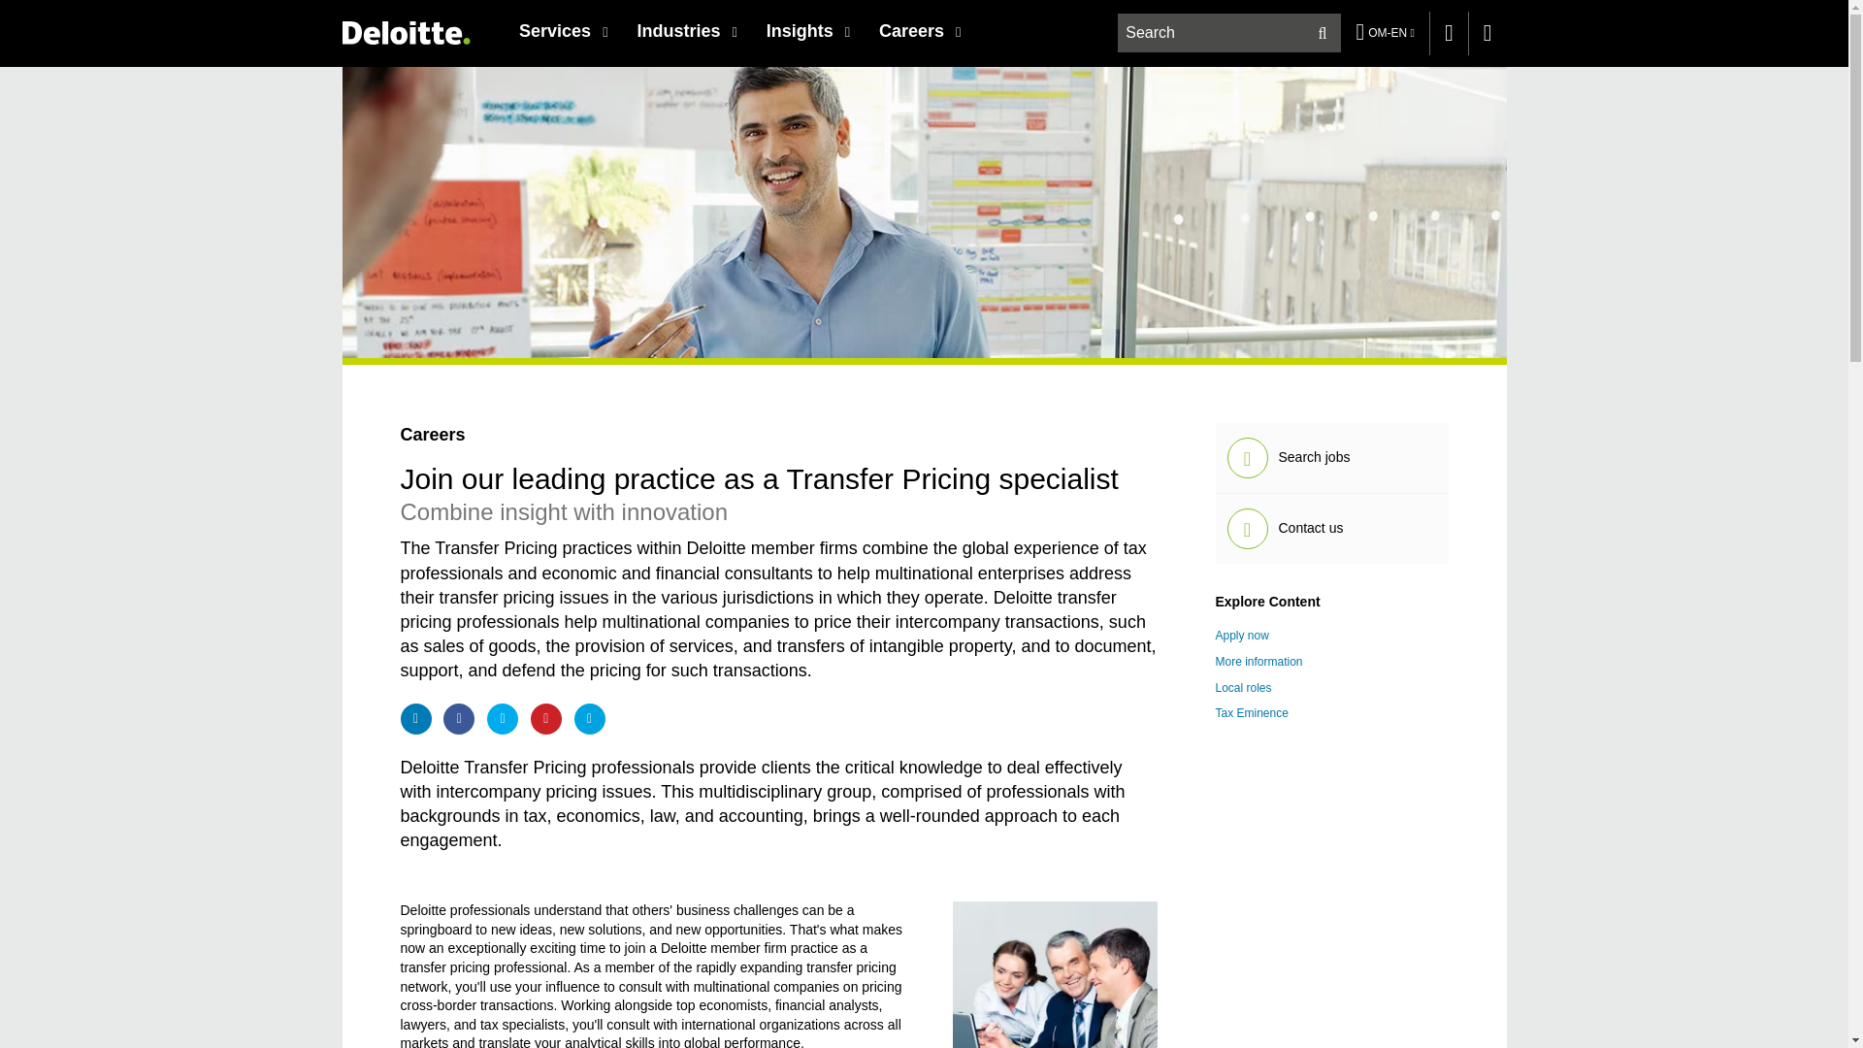  I want to click on Share on Pinterest, so click(546, 718).